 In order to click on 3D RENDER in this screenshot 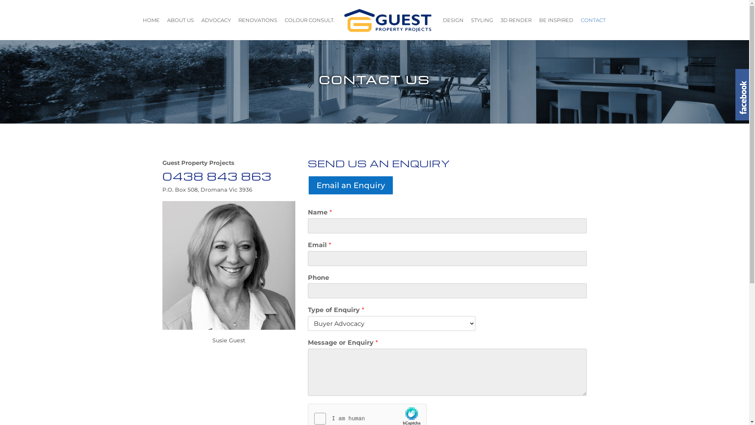, I will do `click(516, 29)`.